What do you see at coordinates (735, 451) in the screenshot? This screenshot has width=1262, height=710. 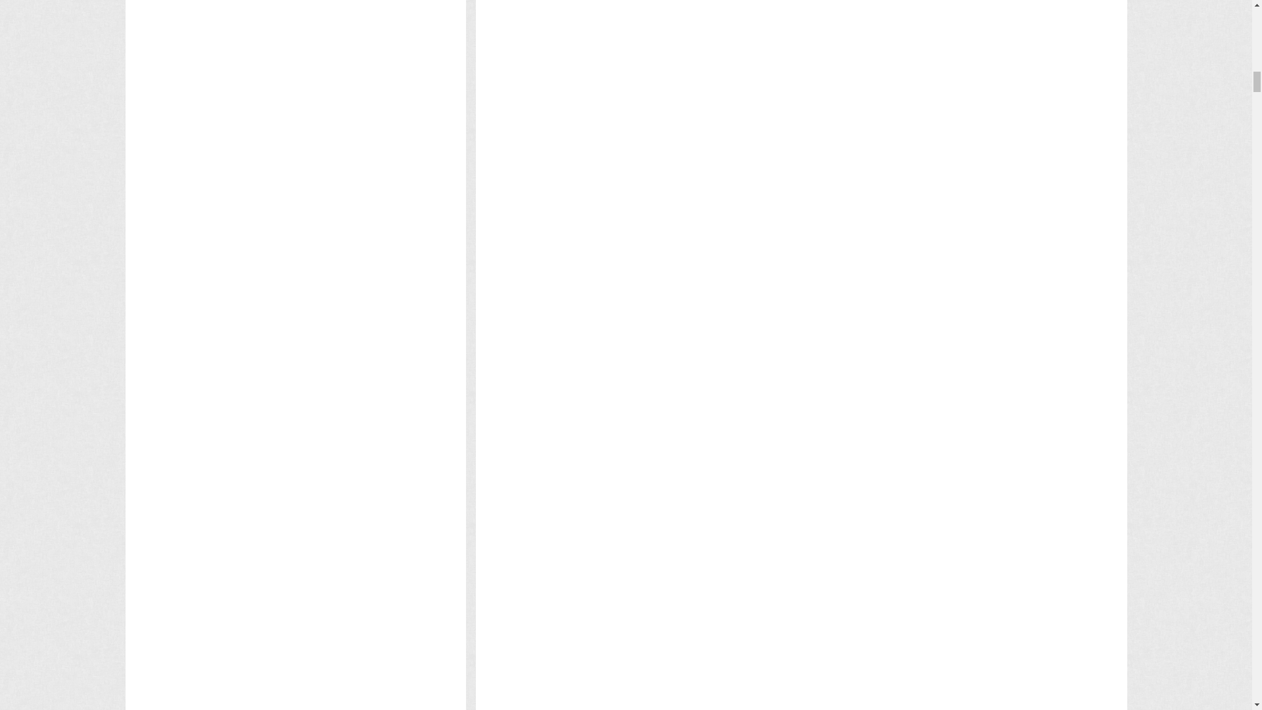 I see `Advertisement` at bounding box center [735, 451].